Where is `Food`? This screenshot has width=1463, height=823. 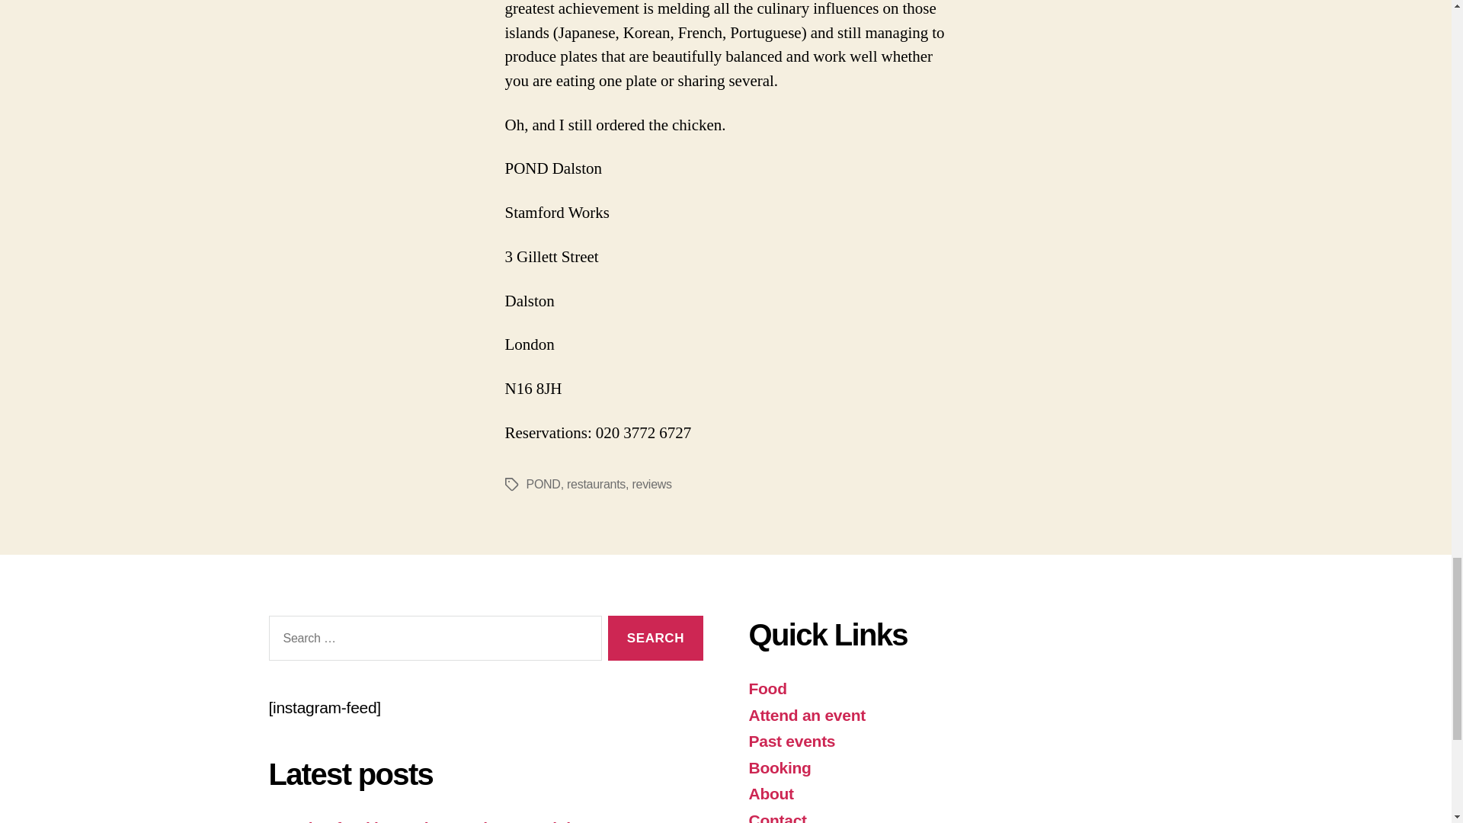
Food is located at coordinates (767, 688).